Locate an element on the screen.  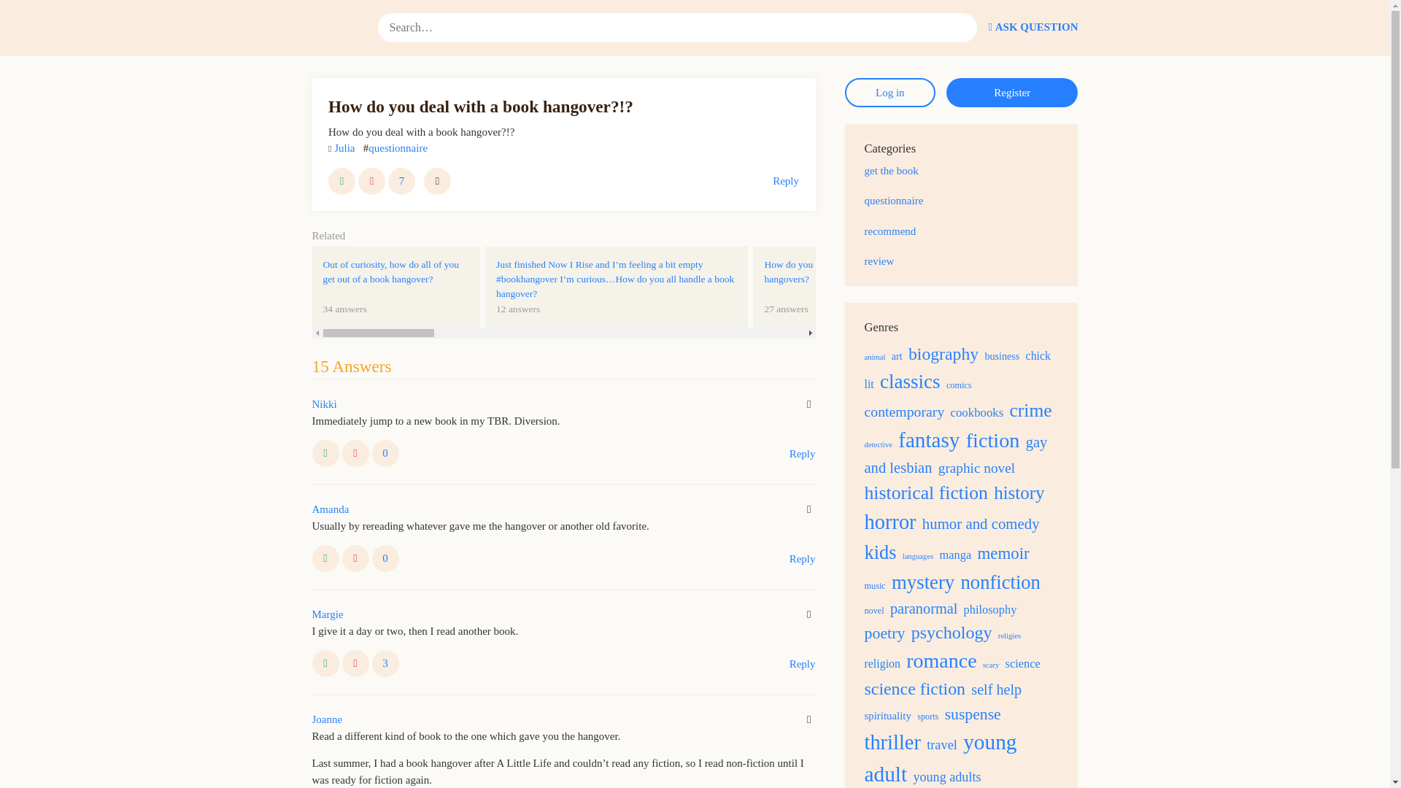
Rating is located at coordinates (385, 559).